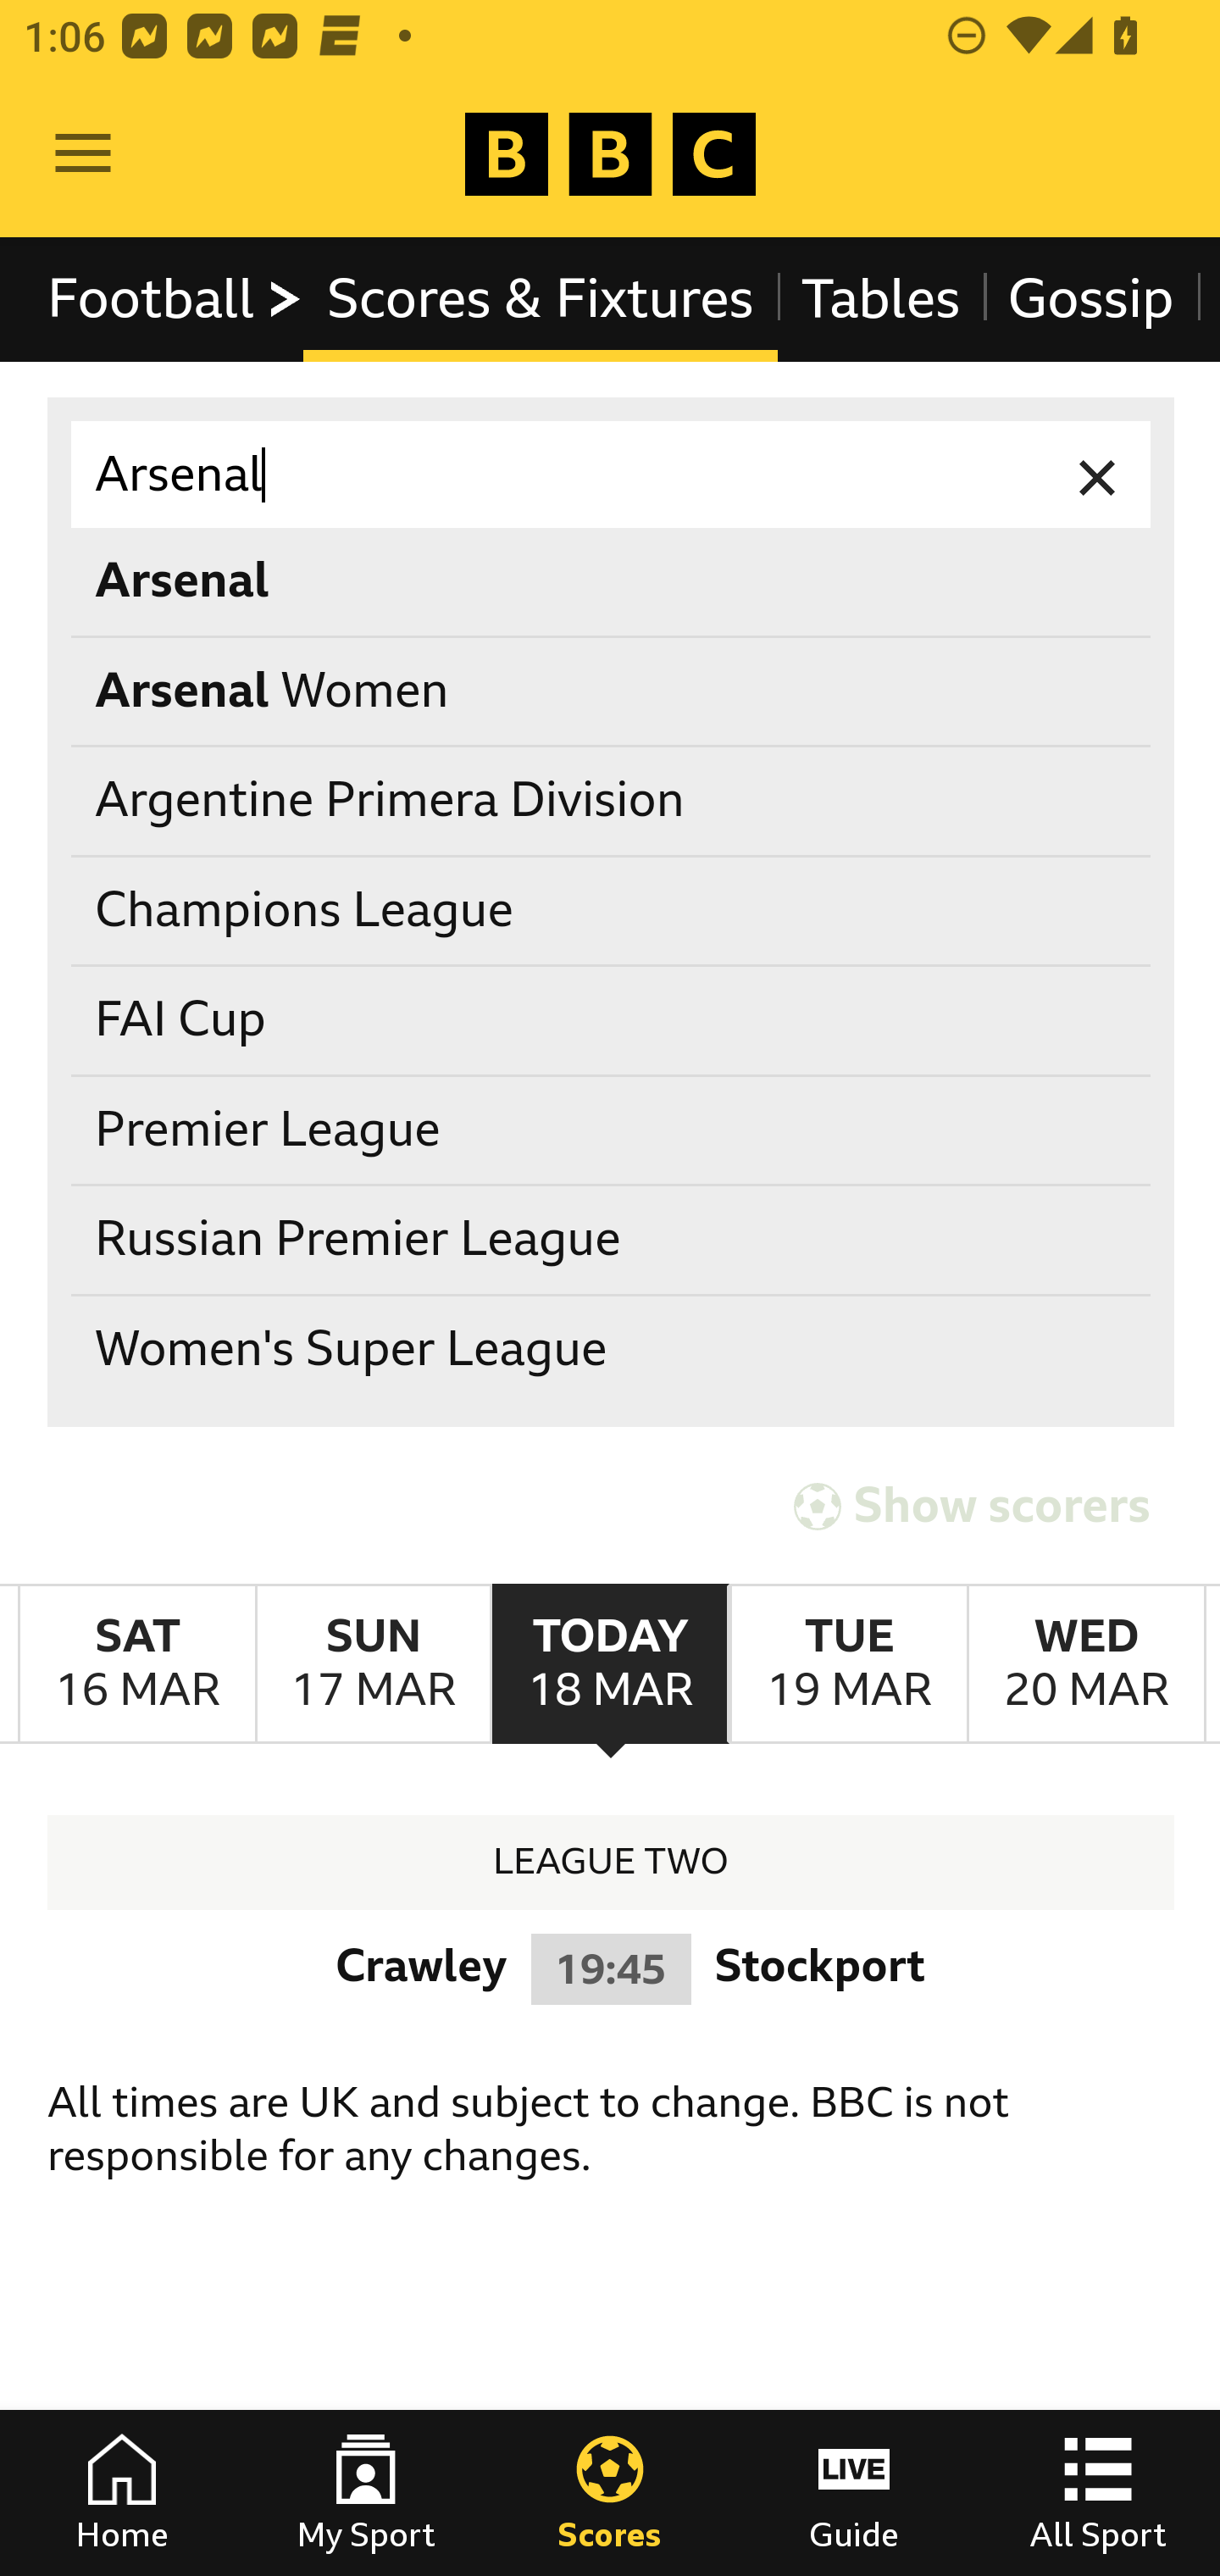  Describe the element at coordinates (366, 2493) in the screenshot. I see `My Sport` at that location.